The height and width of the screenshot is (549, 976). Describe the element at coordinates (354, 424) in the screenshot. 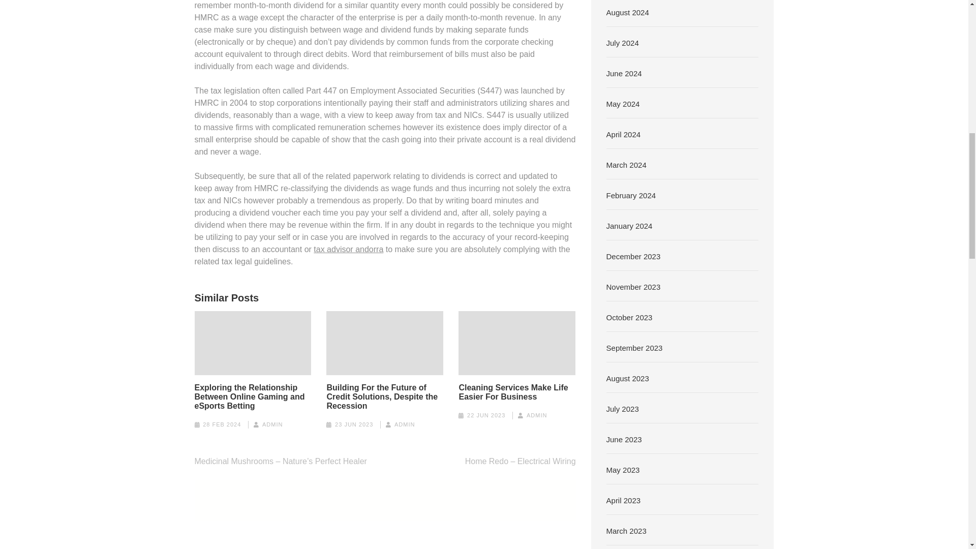

I see `23 JUN 2023` at that location.